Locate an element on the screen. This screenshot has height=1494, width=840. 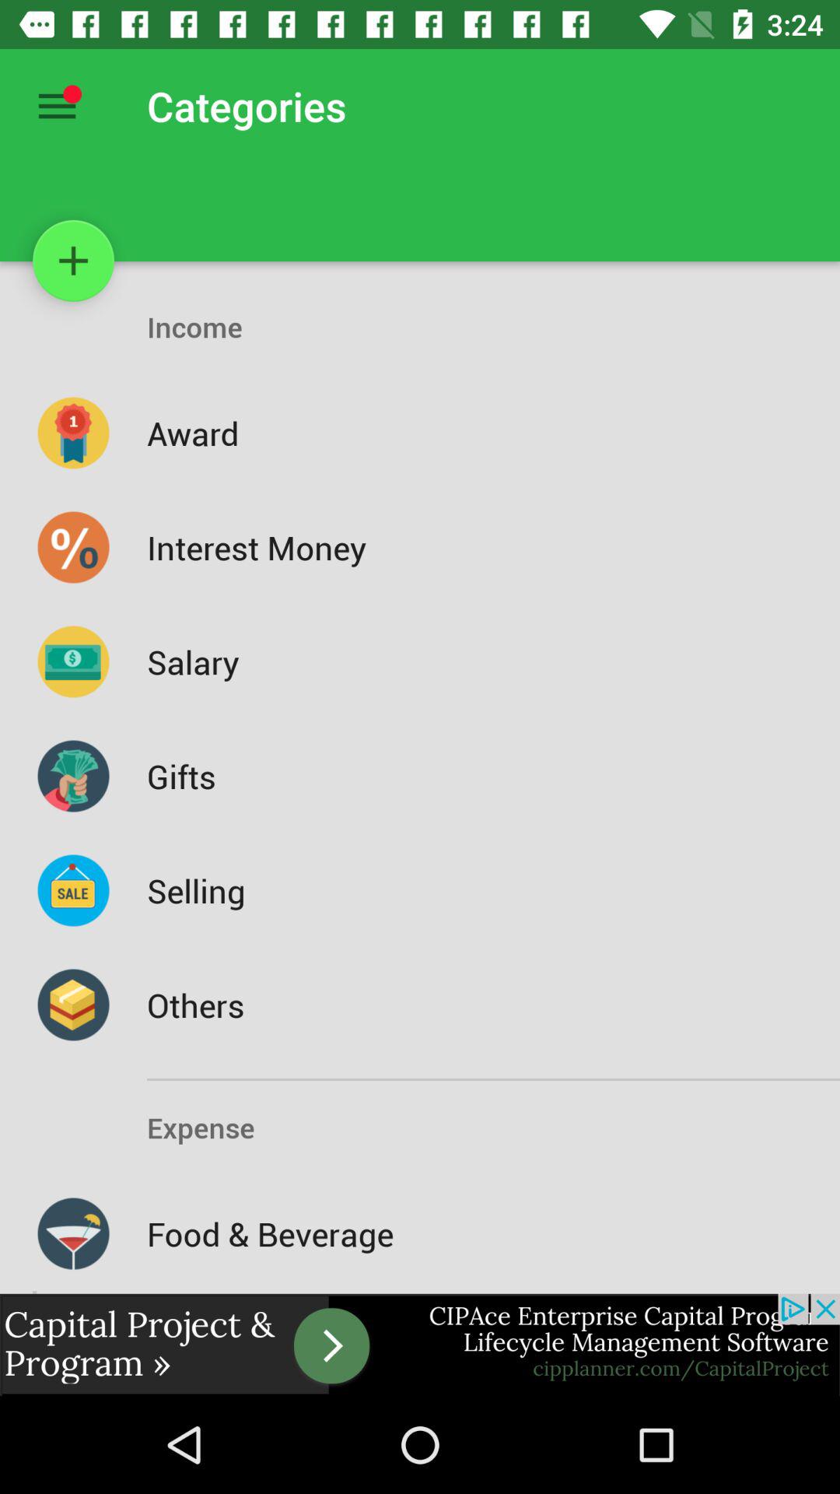
options menu is located at coordinates (58, 106).